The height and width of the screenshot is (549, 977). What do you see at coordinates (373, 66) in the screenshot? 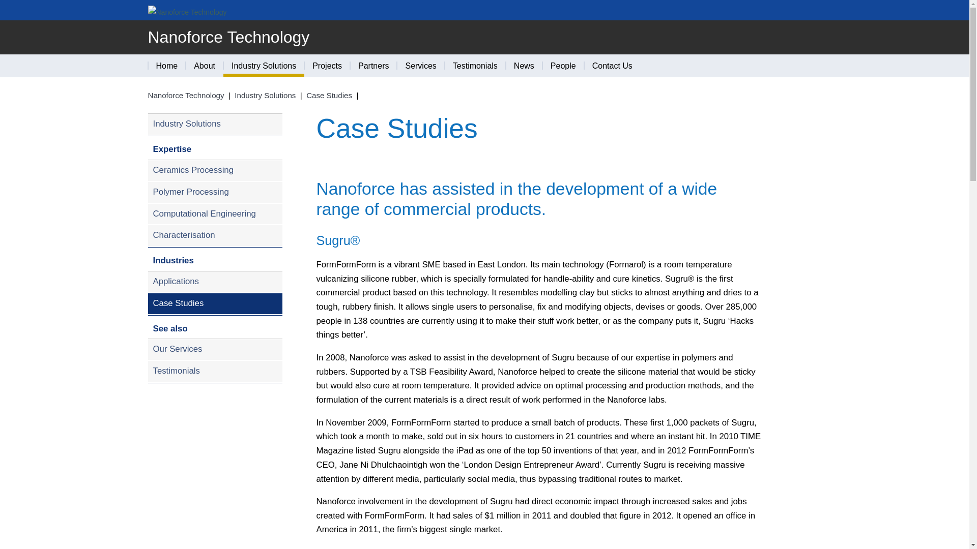
I see `Partners` at bounding box center [373, 66].